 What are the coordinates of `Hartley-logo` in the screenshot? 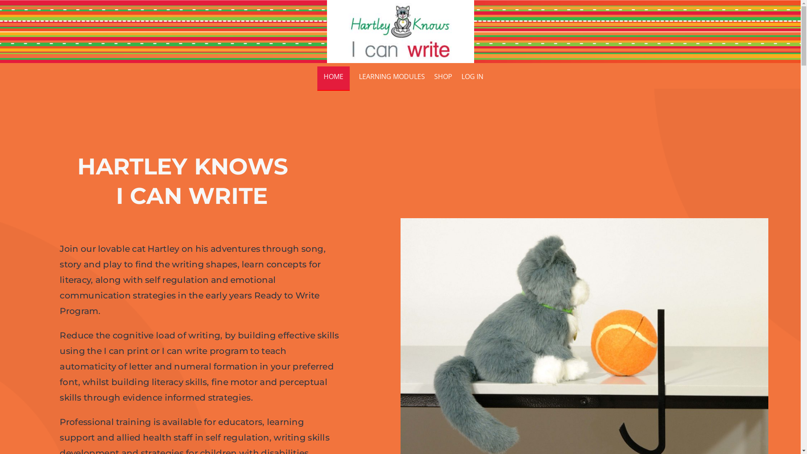 It's located at (400, 32).